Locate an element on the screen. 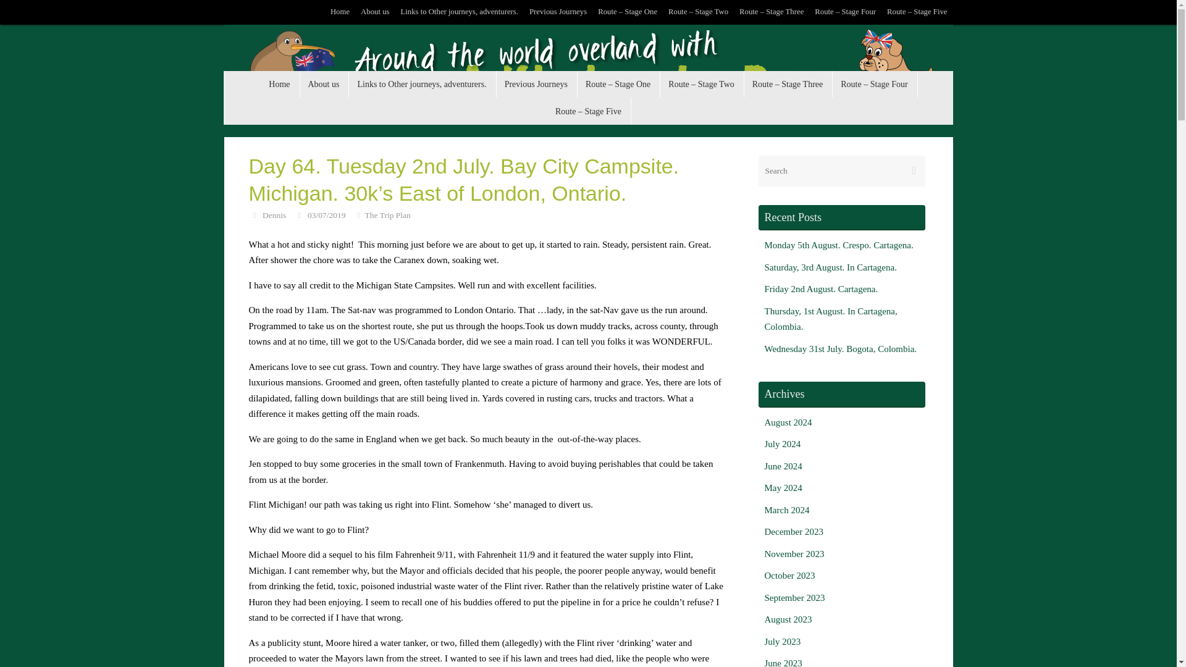 The width and height of the screenshot is (1186, 667). A Kiwi and a Pom is located at coordinates (588, 68).